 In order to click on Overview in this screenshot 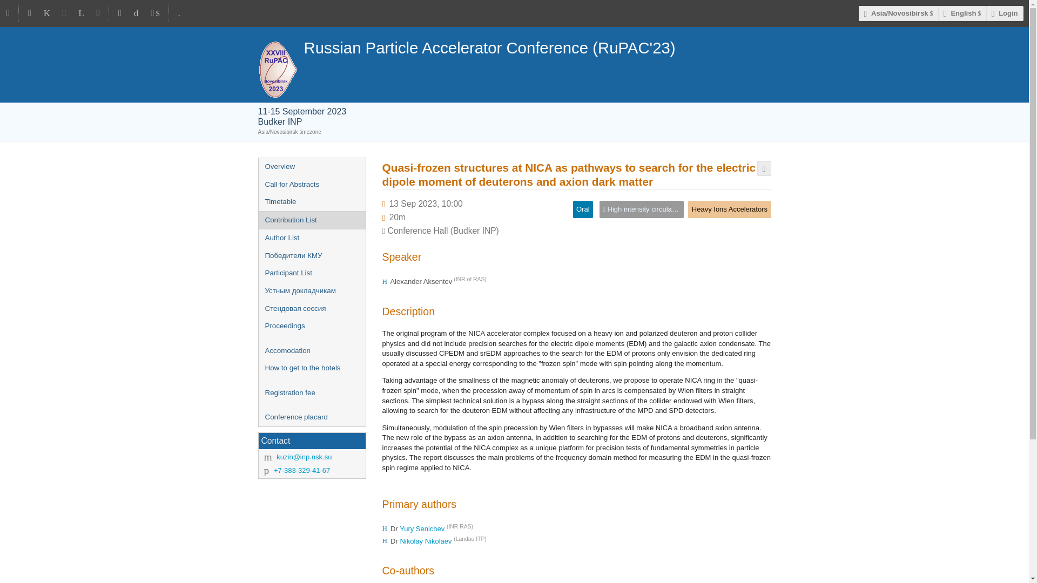, I will do `click(311, 167)`.